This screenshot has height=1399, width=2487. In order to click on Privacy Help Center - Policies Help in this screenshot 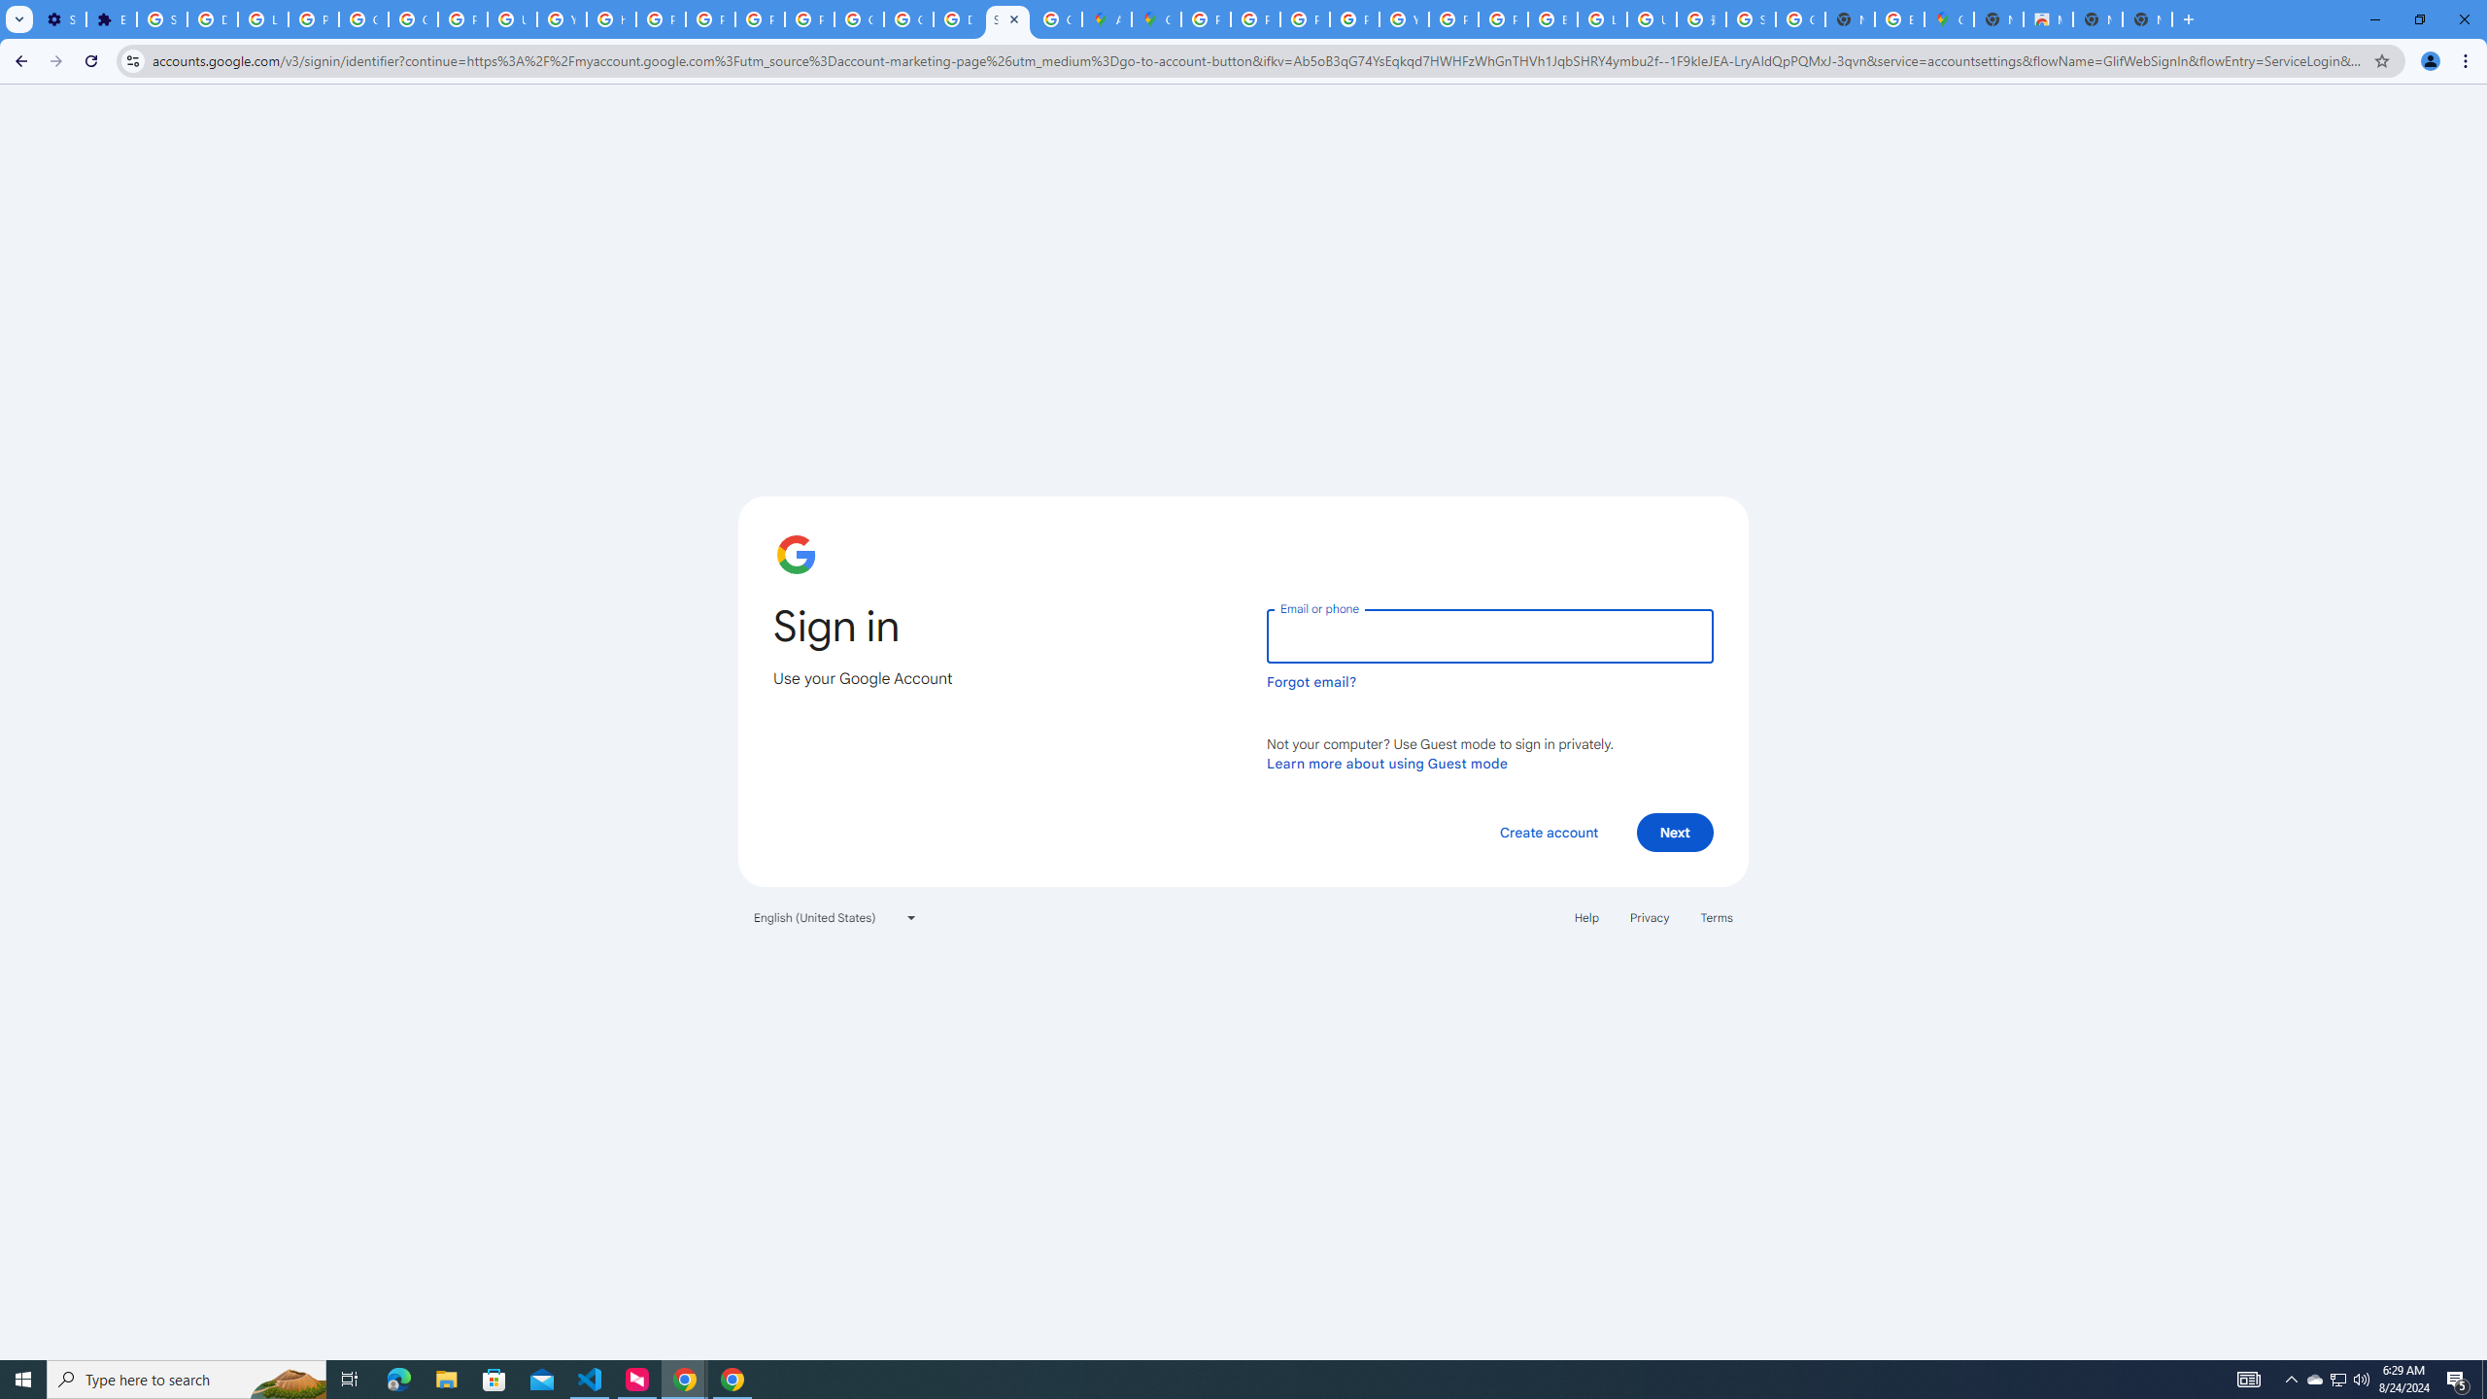, I will do `click(1304, 19)`.